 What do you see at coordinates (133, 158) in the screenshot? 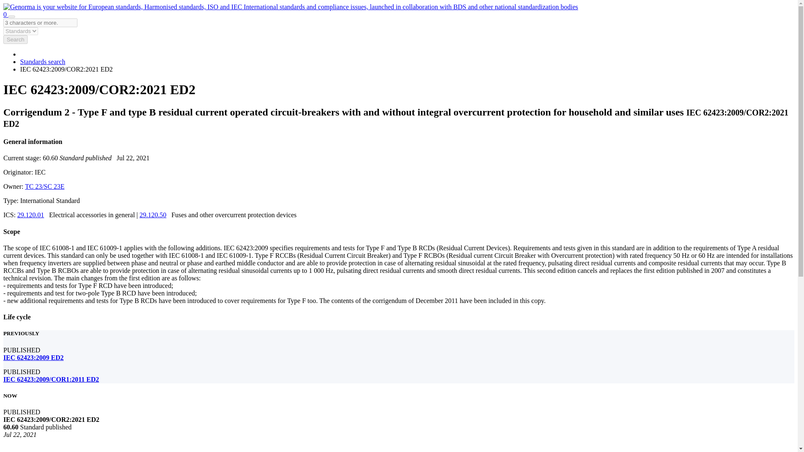
I see `Effective date` at bounding box center [133, 158].